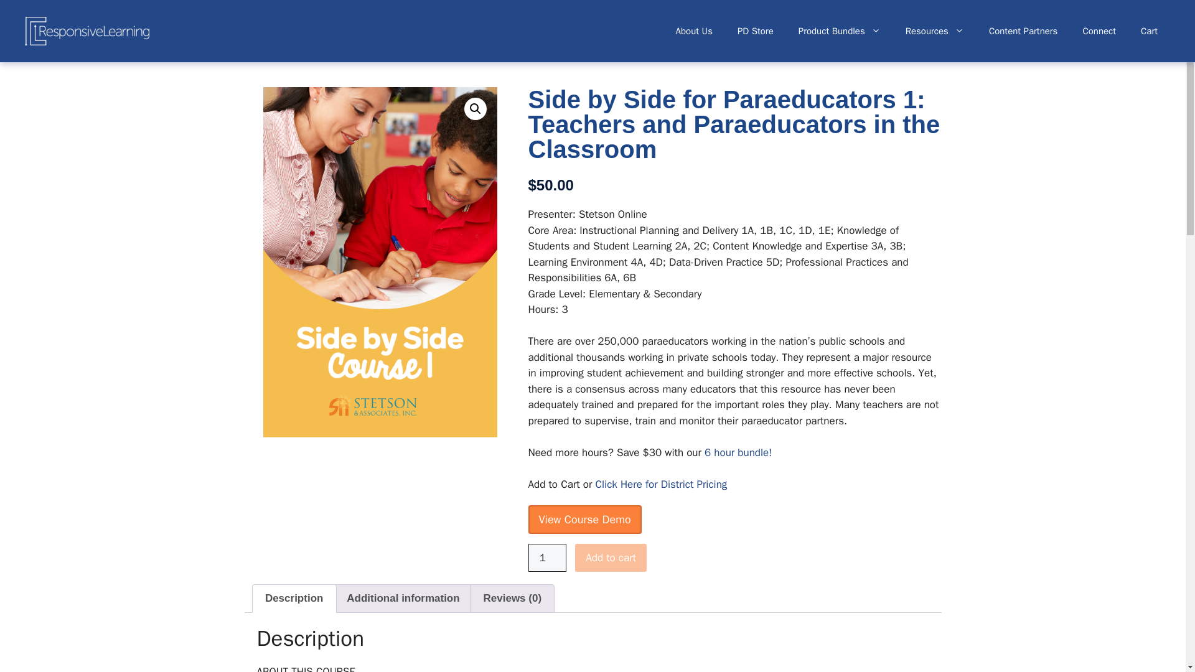  Describe the element at coordinates (610, 558) in the screenshot. I see `Add to cart` at that location.